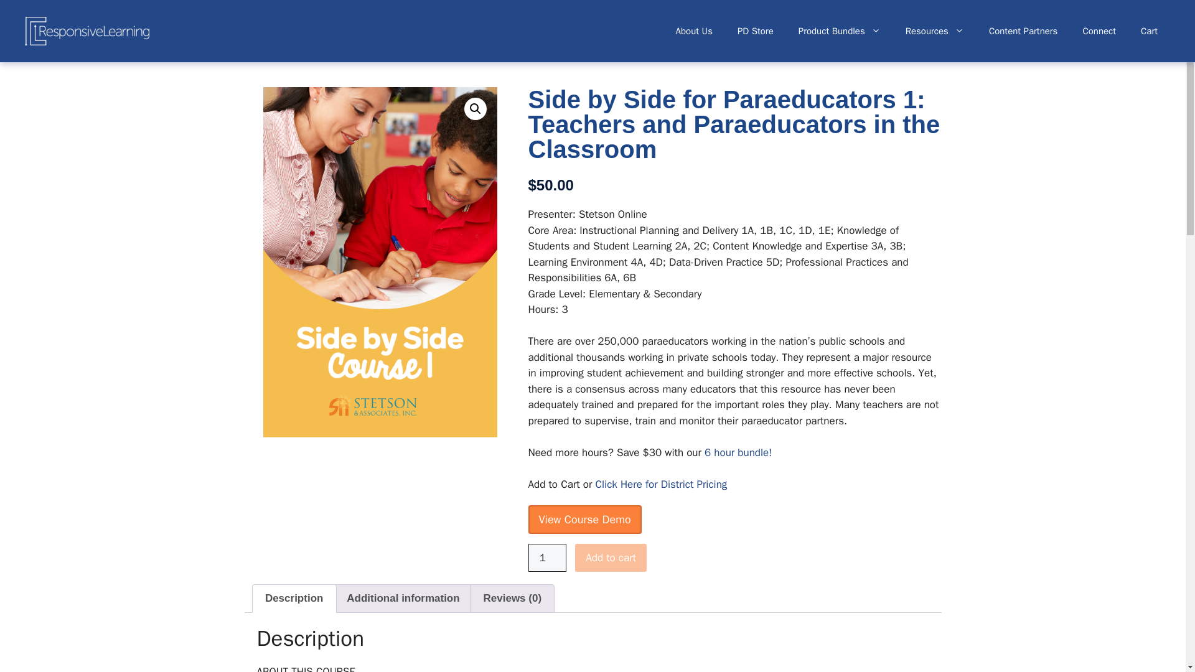  Describe the element at coordinates (610, 558) in the screenshot. I see `Add to cart` at that location.